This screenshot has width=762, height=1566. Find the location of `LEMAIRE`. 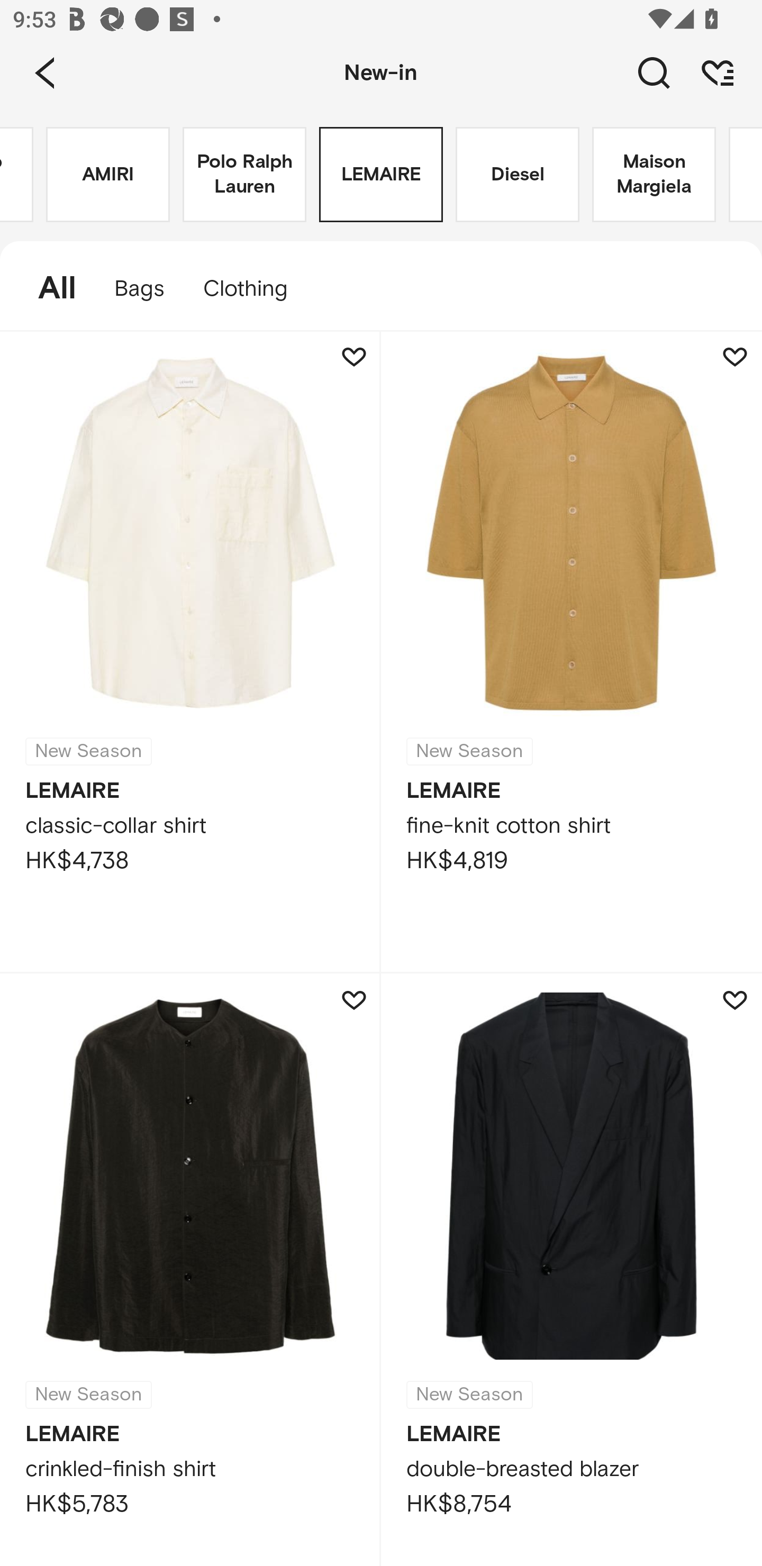

LEMAIRE is located at coordinates (381, 175).